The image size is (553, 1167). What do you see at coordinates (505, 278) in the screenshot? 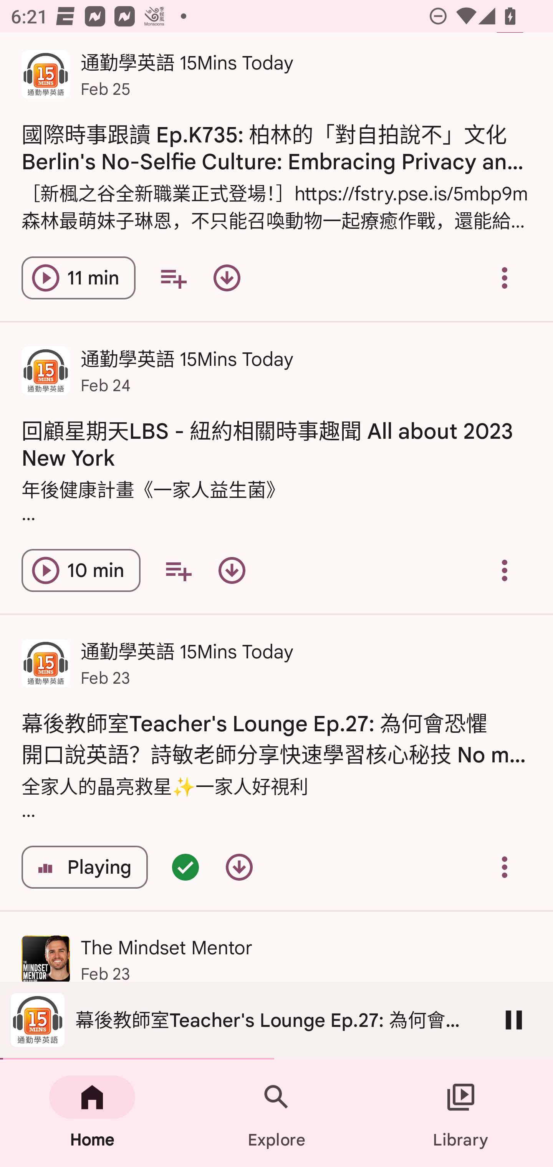
I see `Overflow menu` at bounding box center [505, 278].